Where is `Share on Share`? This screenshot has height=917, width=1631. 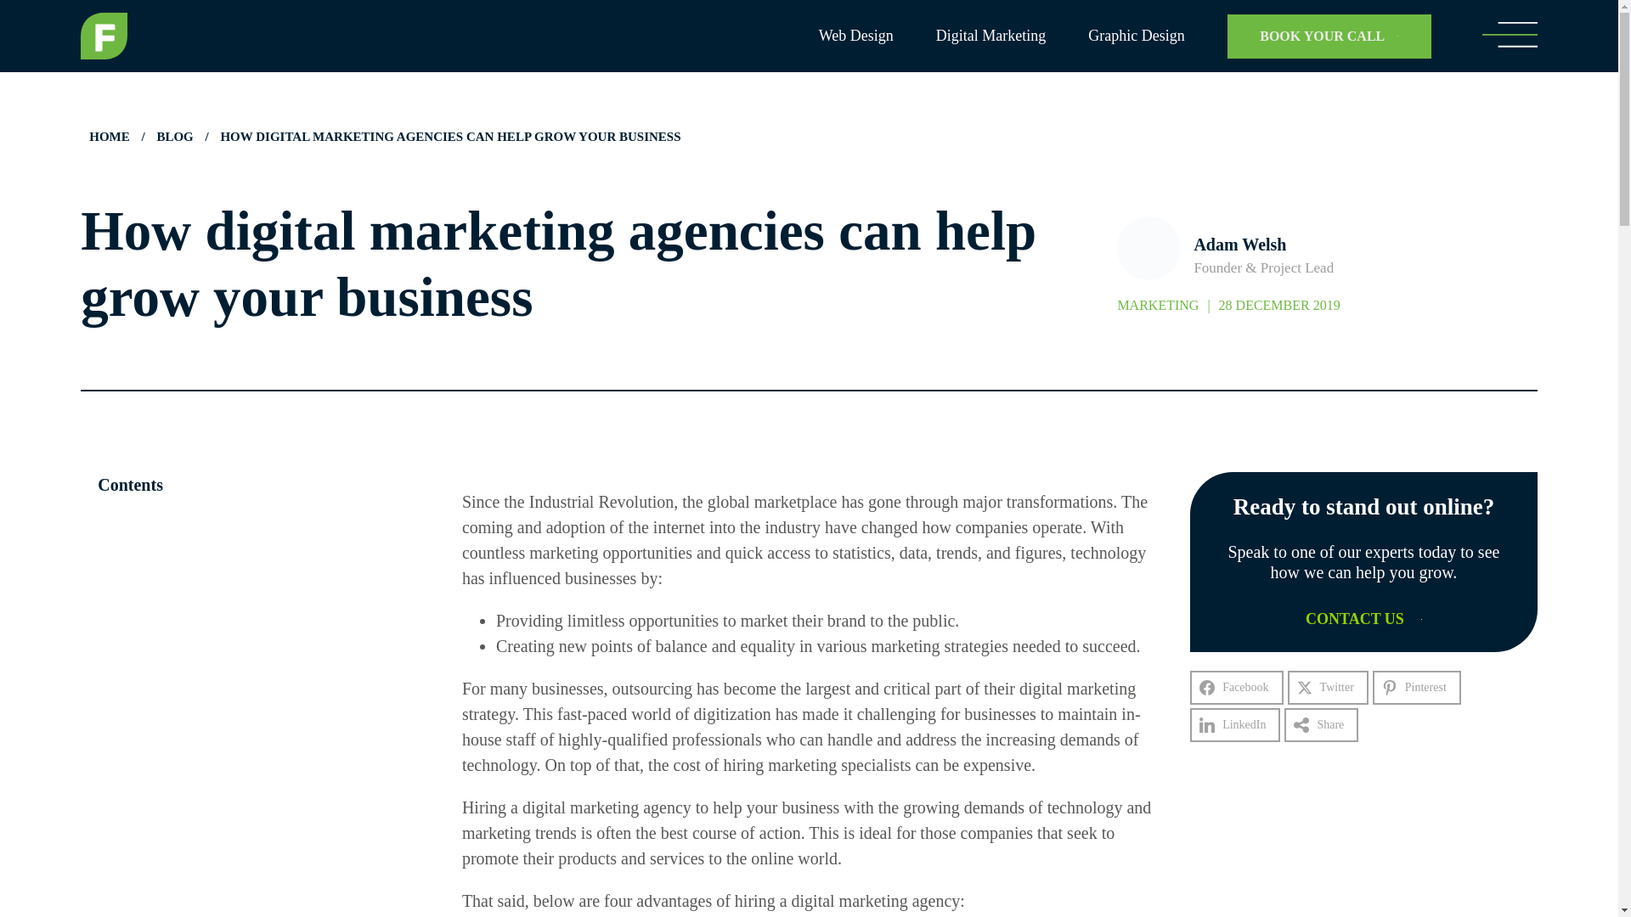
Share on Share is located at coordinates (1322, 724).